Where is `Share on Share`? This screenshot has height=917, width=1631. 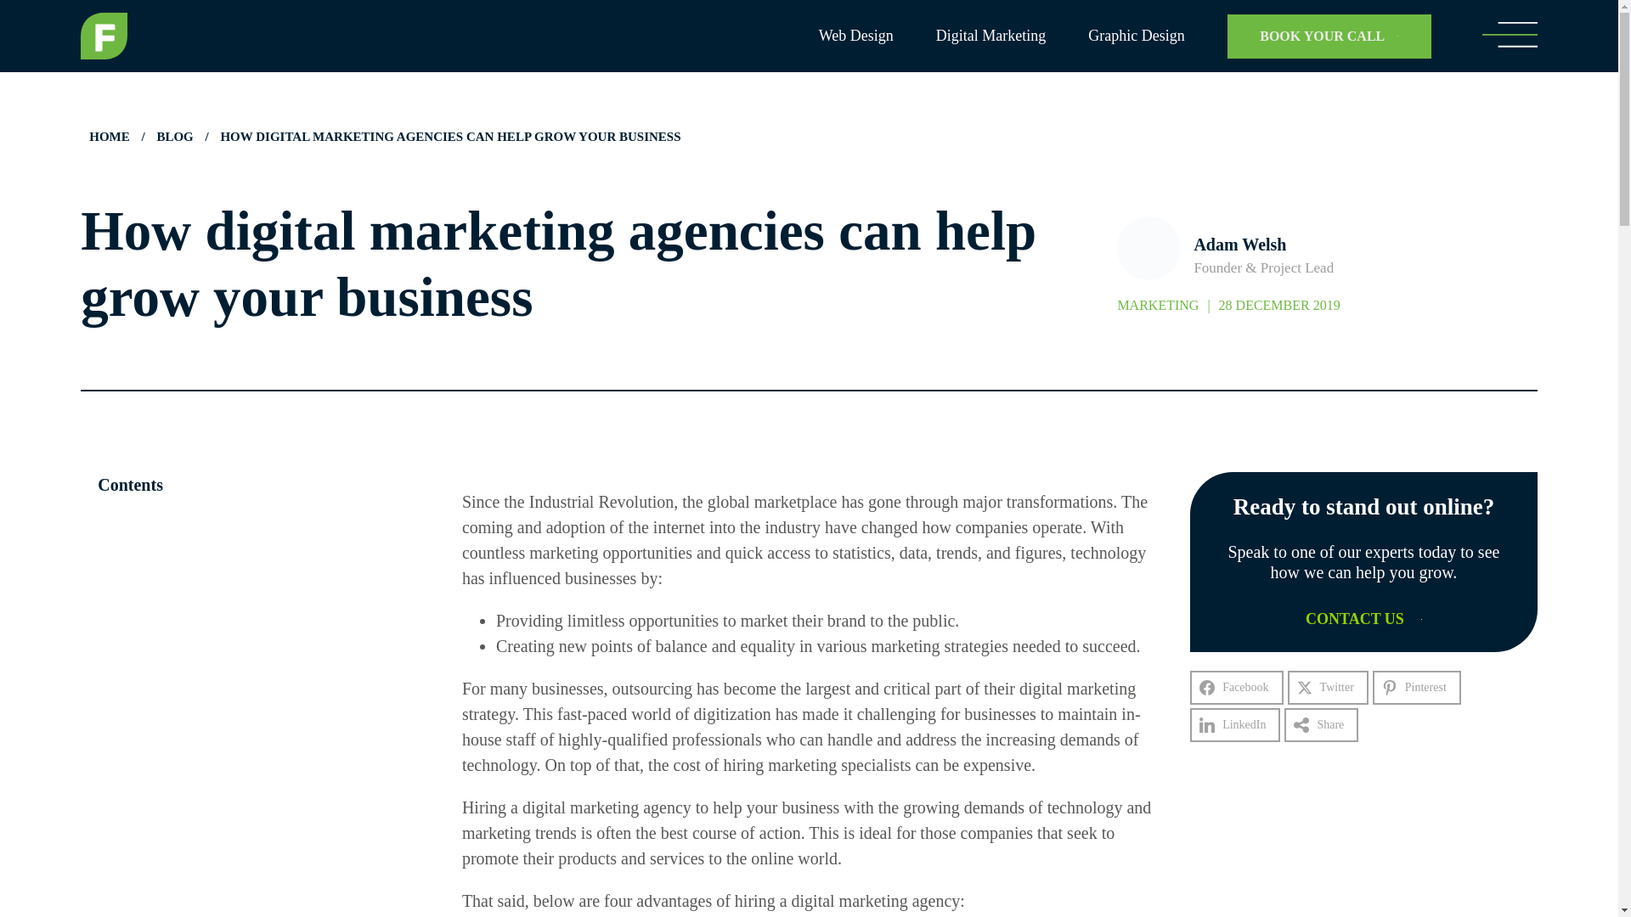
Share on Share is located at coordinates (1322, 724).